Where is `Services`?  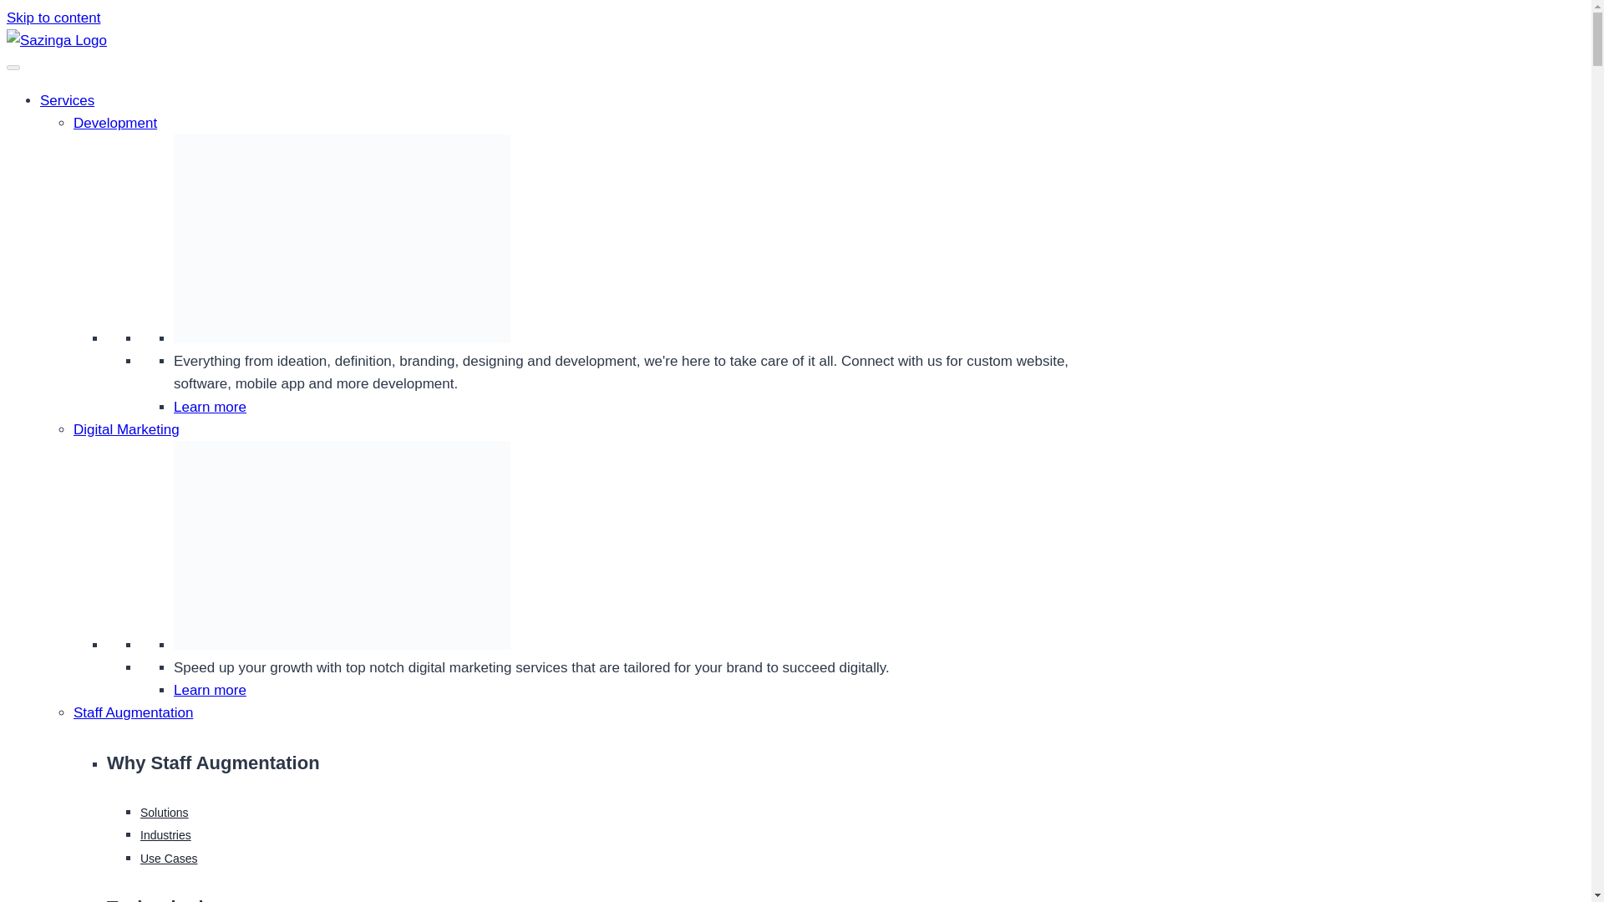 Services is located at coordinates (67, 100).